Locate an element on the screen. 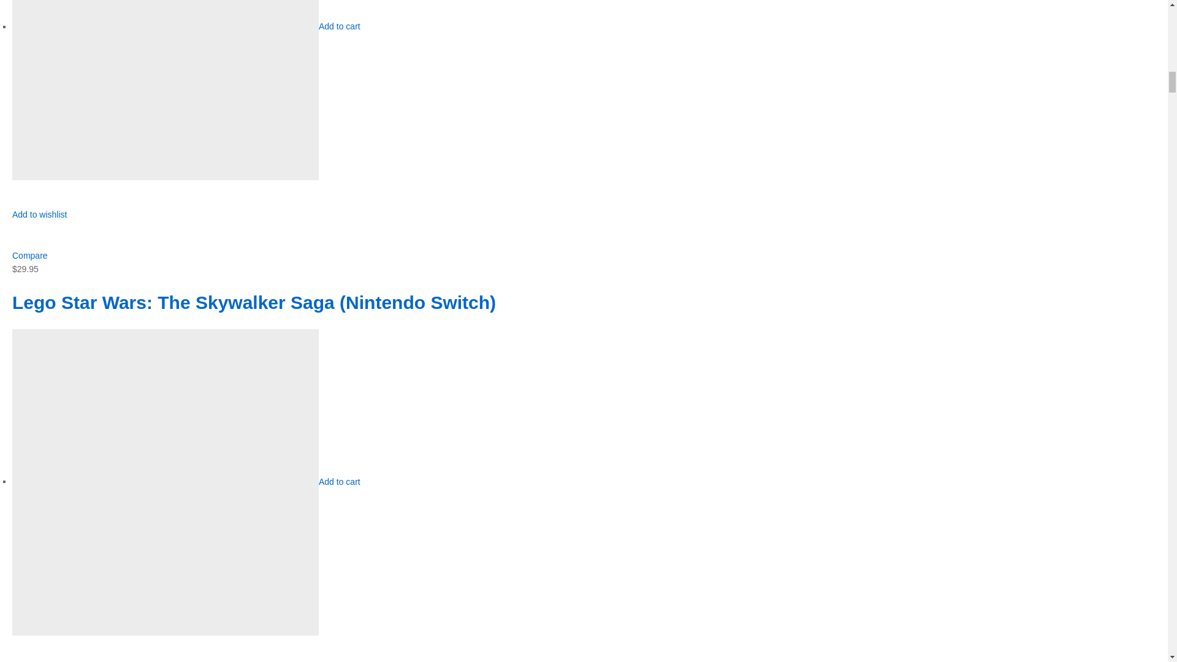 The image size is (1177, 662). Add to wishlist is located at coordinates (39, 221).